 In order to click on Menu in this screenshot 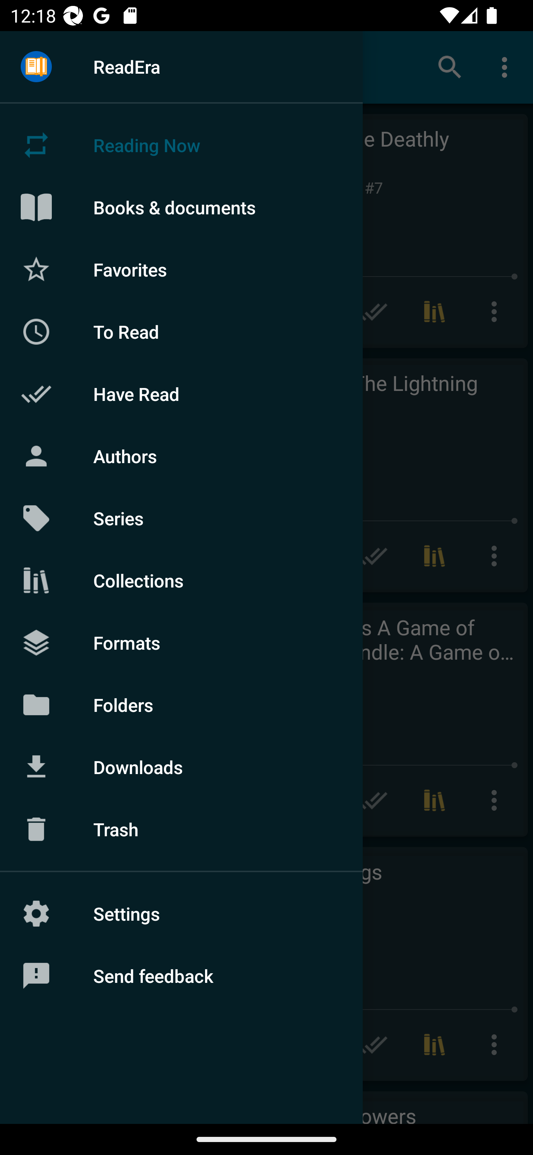, I will do `click(36, 67)`.